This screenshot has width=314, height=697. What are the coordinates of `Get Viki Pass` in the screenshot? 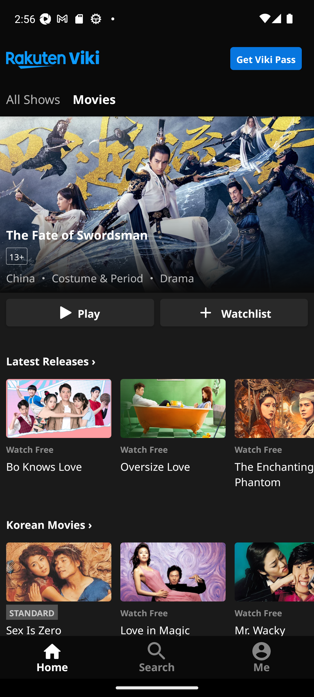 It's located at (266, 59).